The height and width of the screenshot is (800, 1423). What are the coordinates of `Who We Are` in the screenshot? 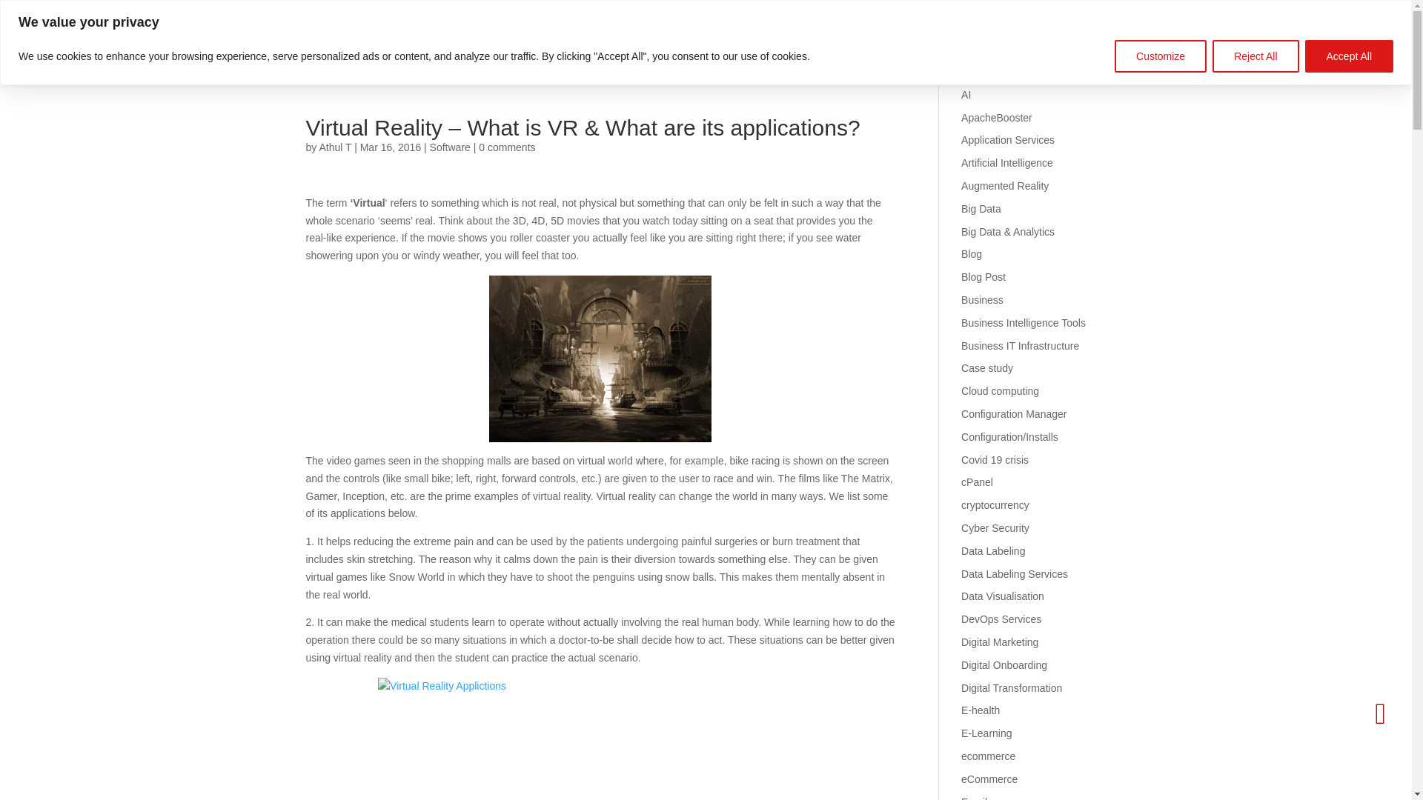 It's located at (288, 55).